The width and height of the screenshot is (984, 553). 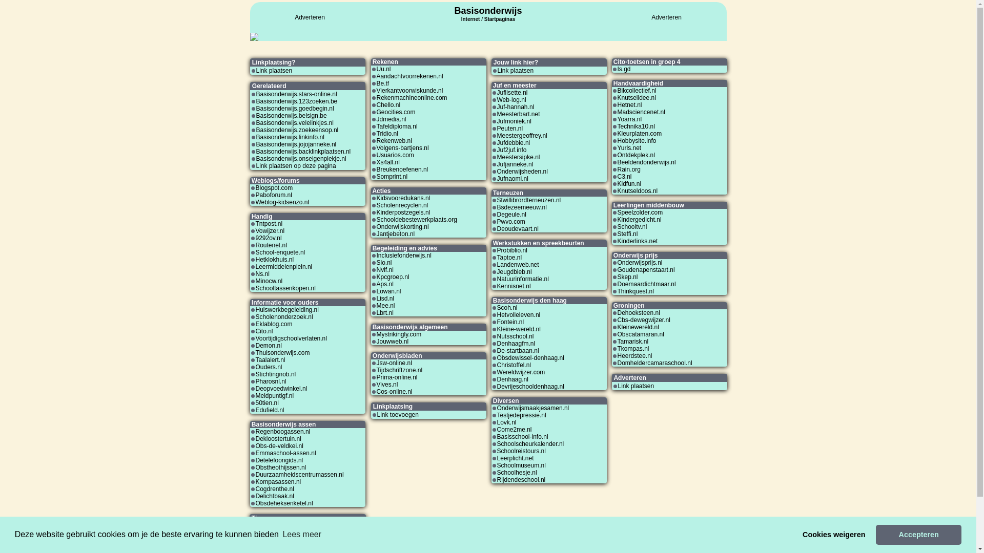 What do you see at coordinates (295, 123) in the screenshot?
I see `Basisonderwijs.velelinkjes.nl` at bounding box center [295, 123].